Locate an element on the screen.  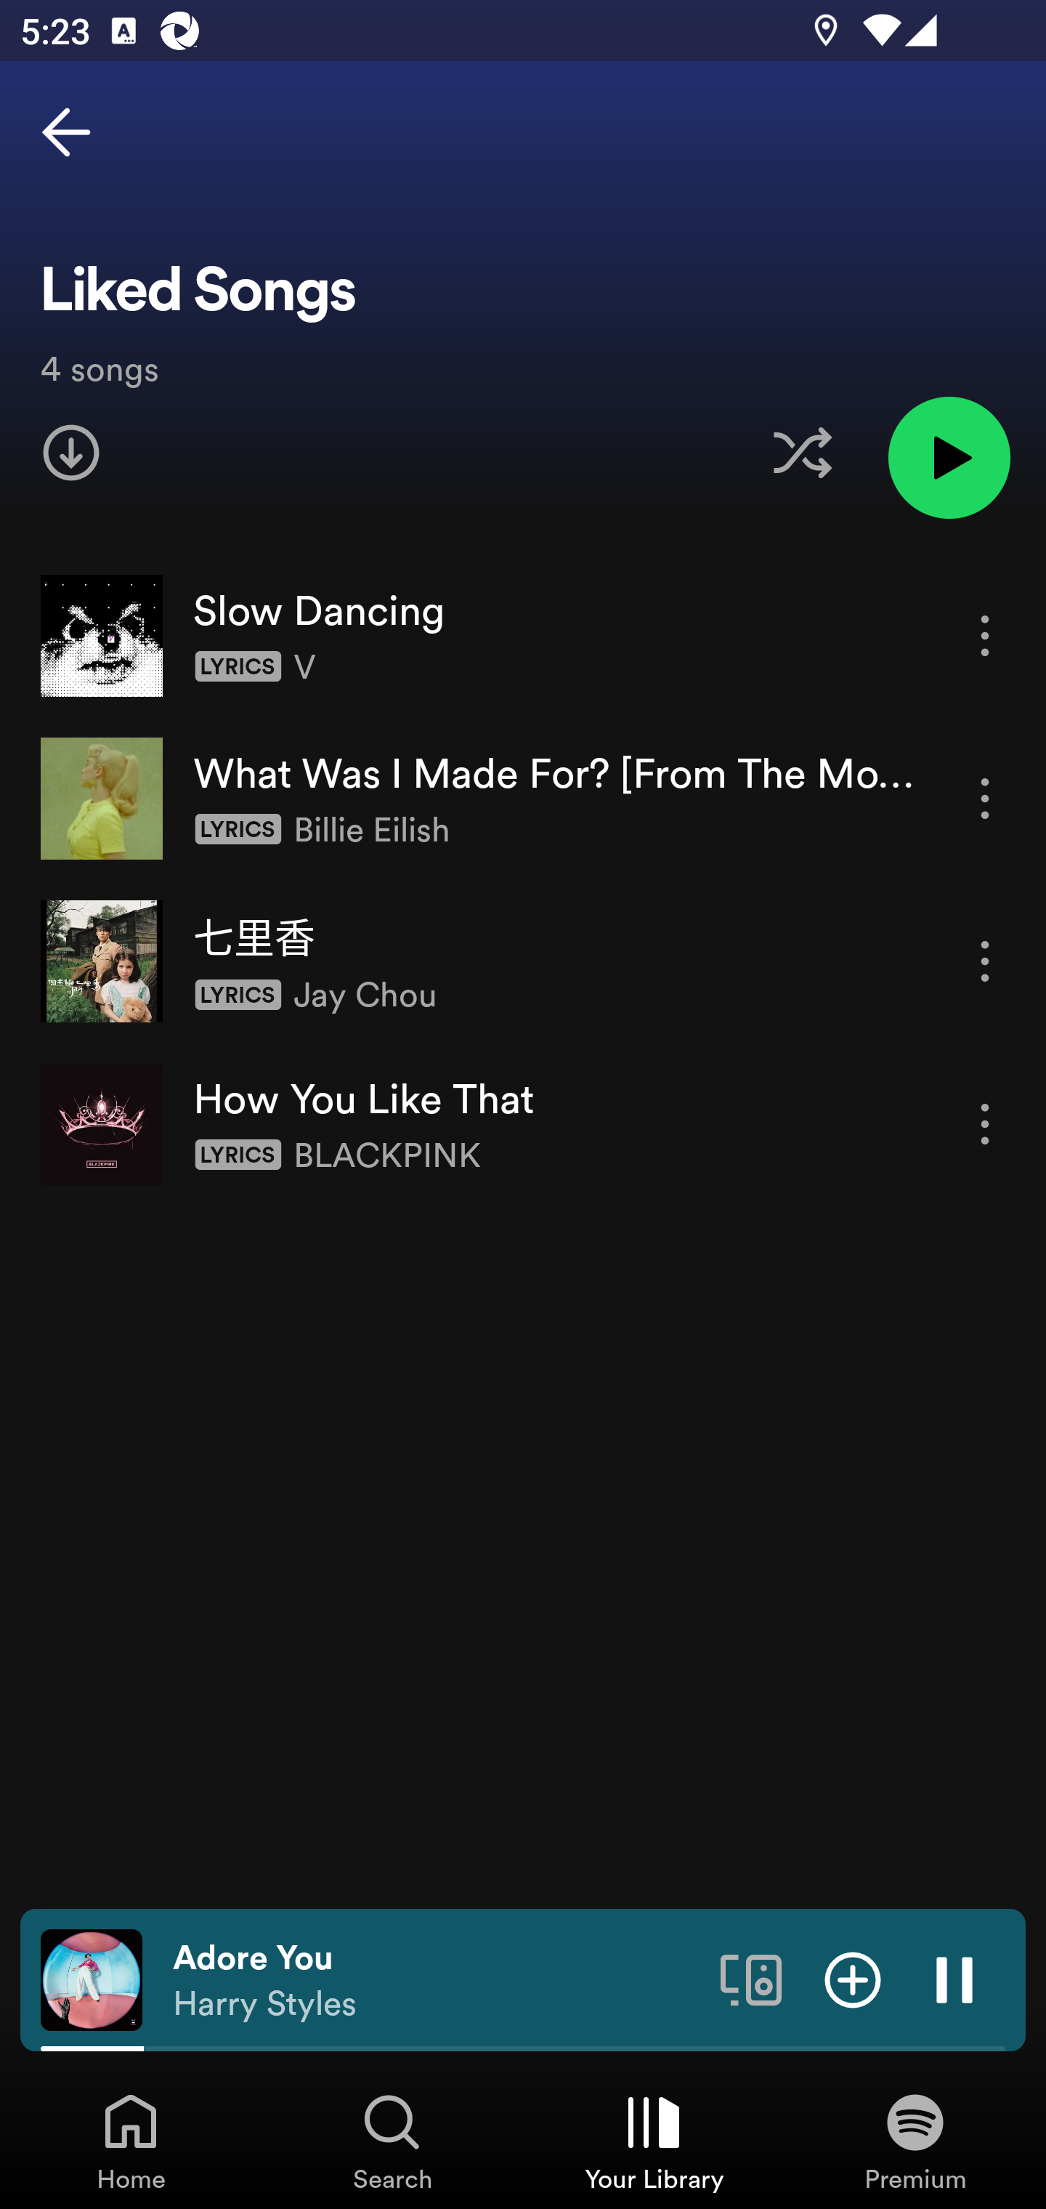
Adore You Harry Styles is located at coordinates (436, 1980).